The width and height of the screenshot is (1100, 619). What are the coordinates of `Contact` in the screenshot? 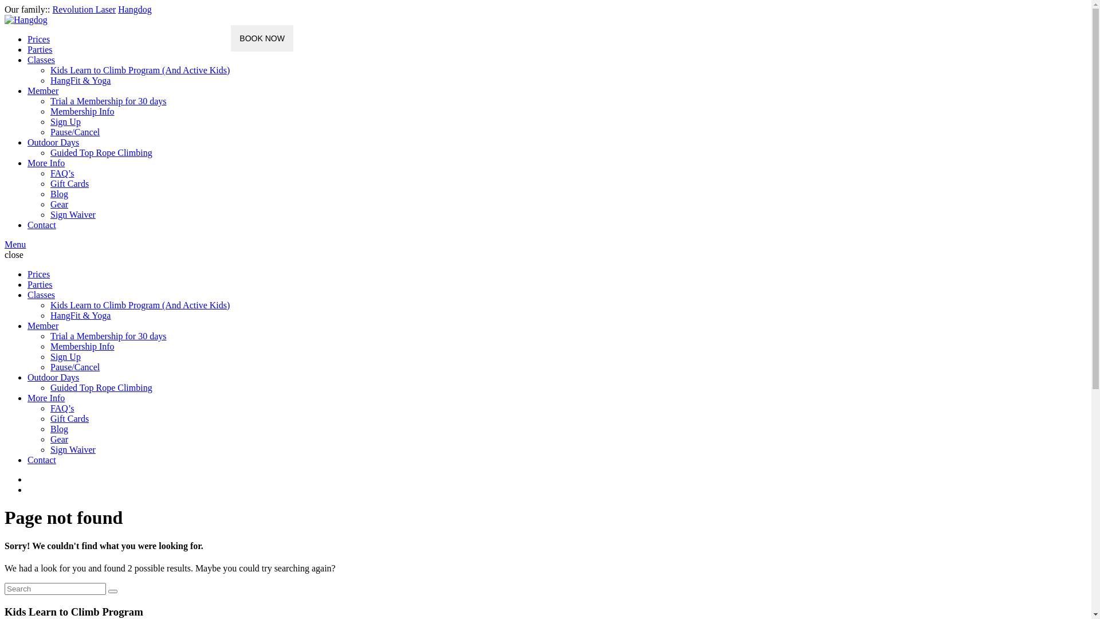 It's located at (42, 225).